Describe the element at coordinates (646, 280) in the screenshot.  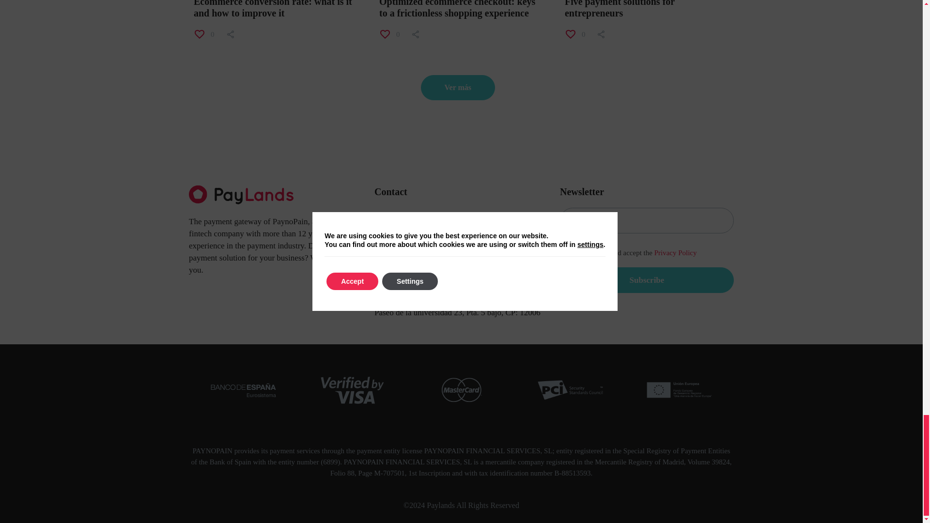
I see `Subscribe` at that location.